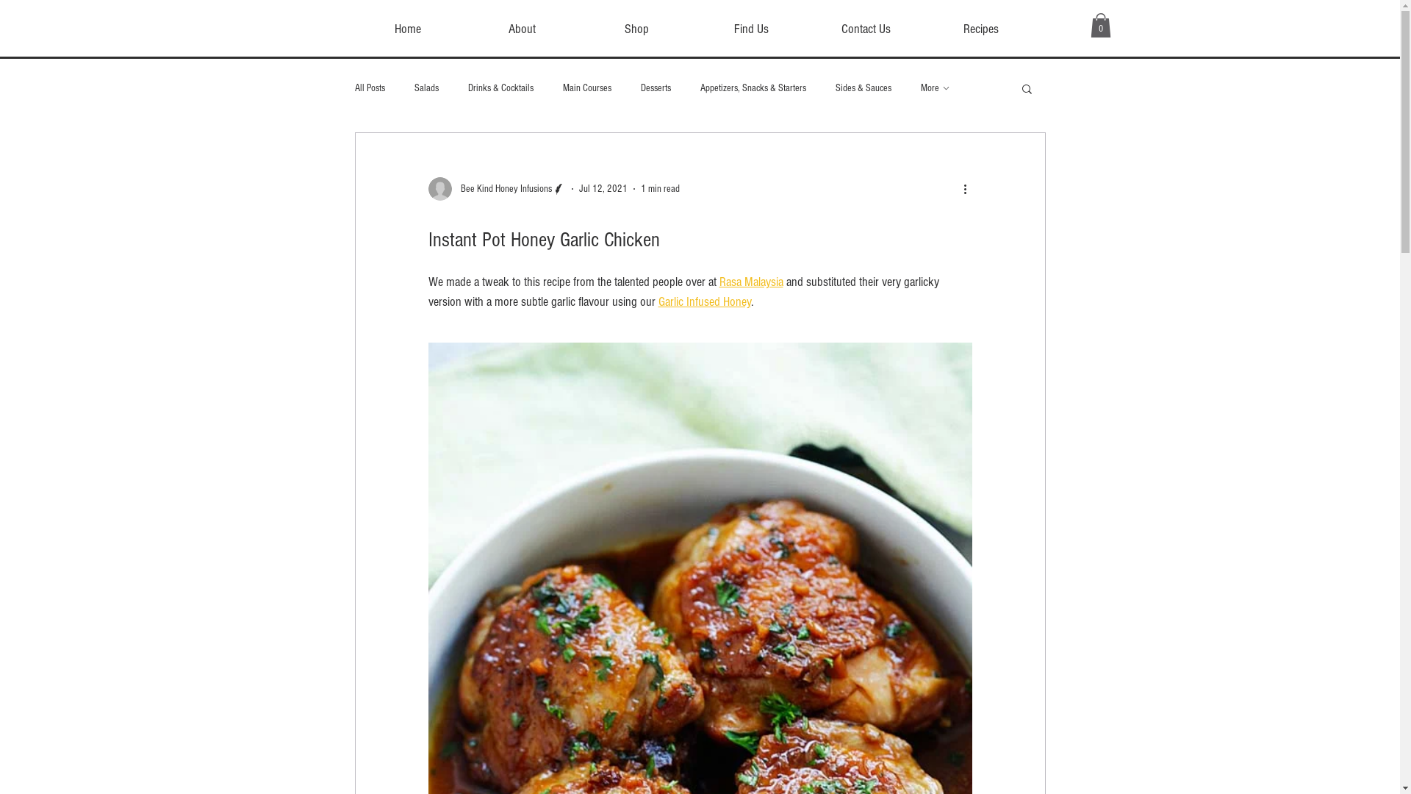 This screenshot has width=1411, height=794. Describe the element at coordinates (426, 88) in the screenshot. I see `Salads` at that location.